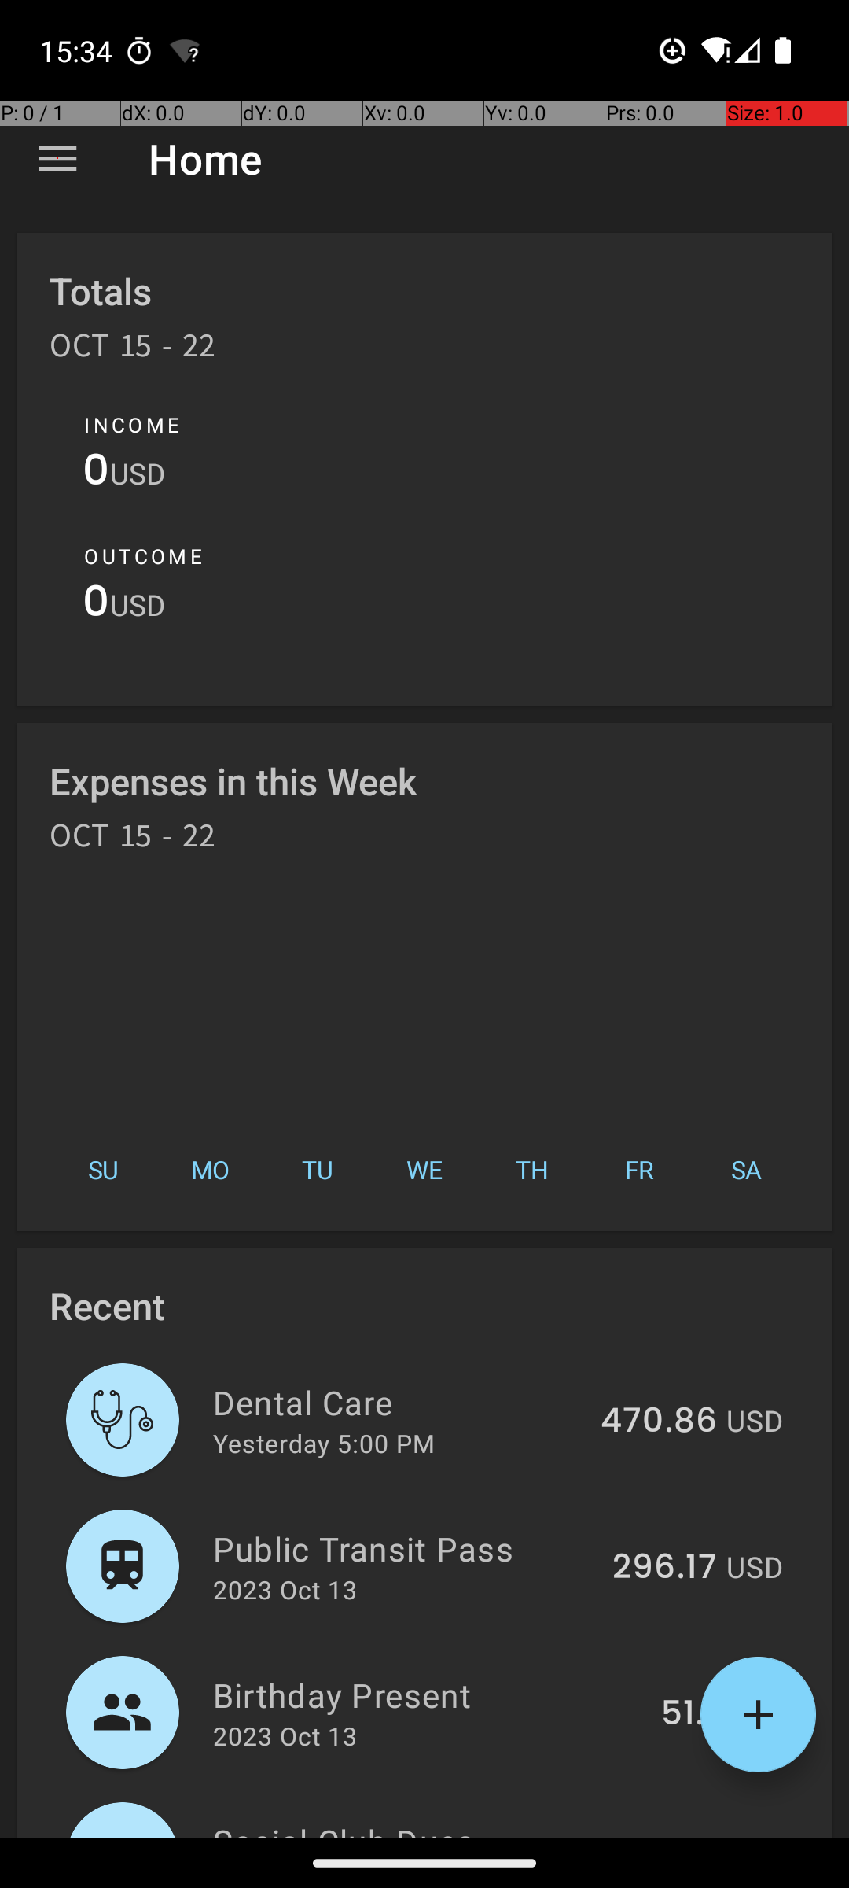  I want to click on Yesterday 5:00 PM, so click(324, 1443).